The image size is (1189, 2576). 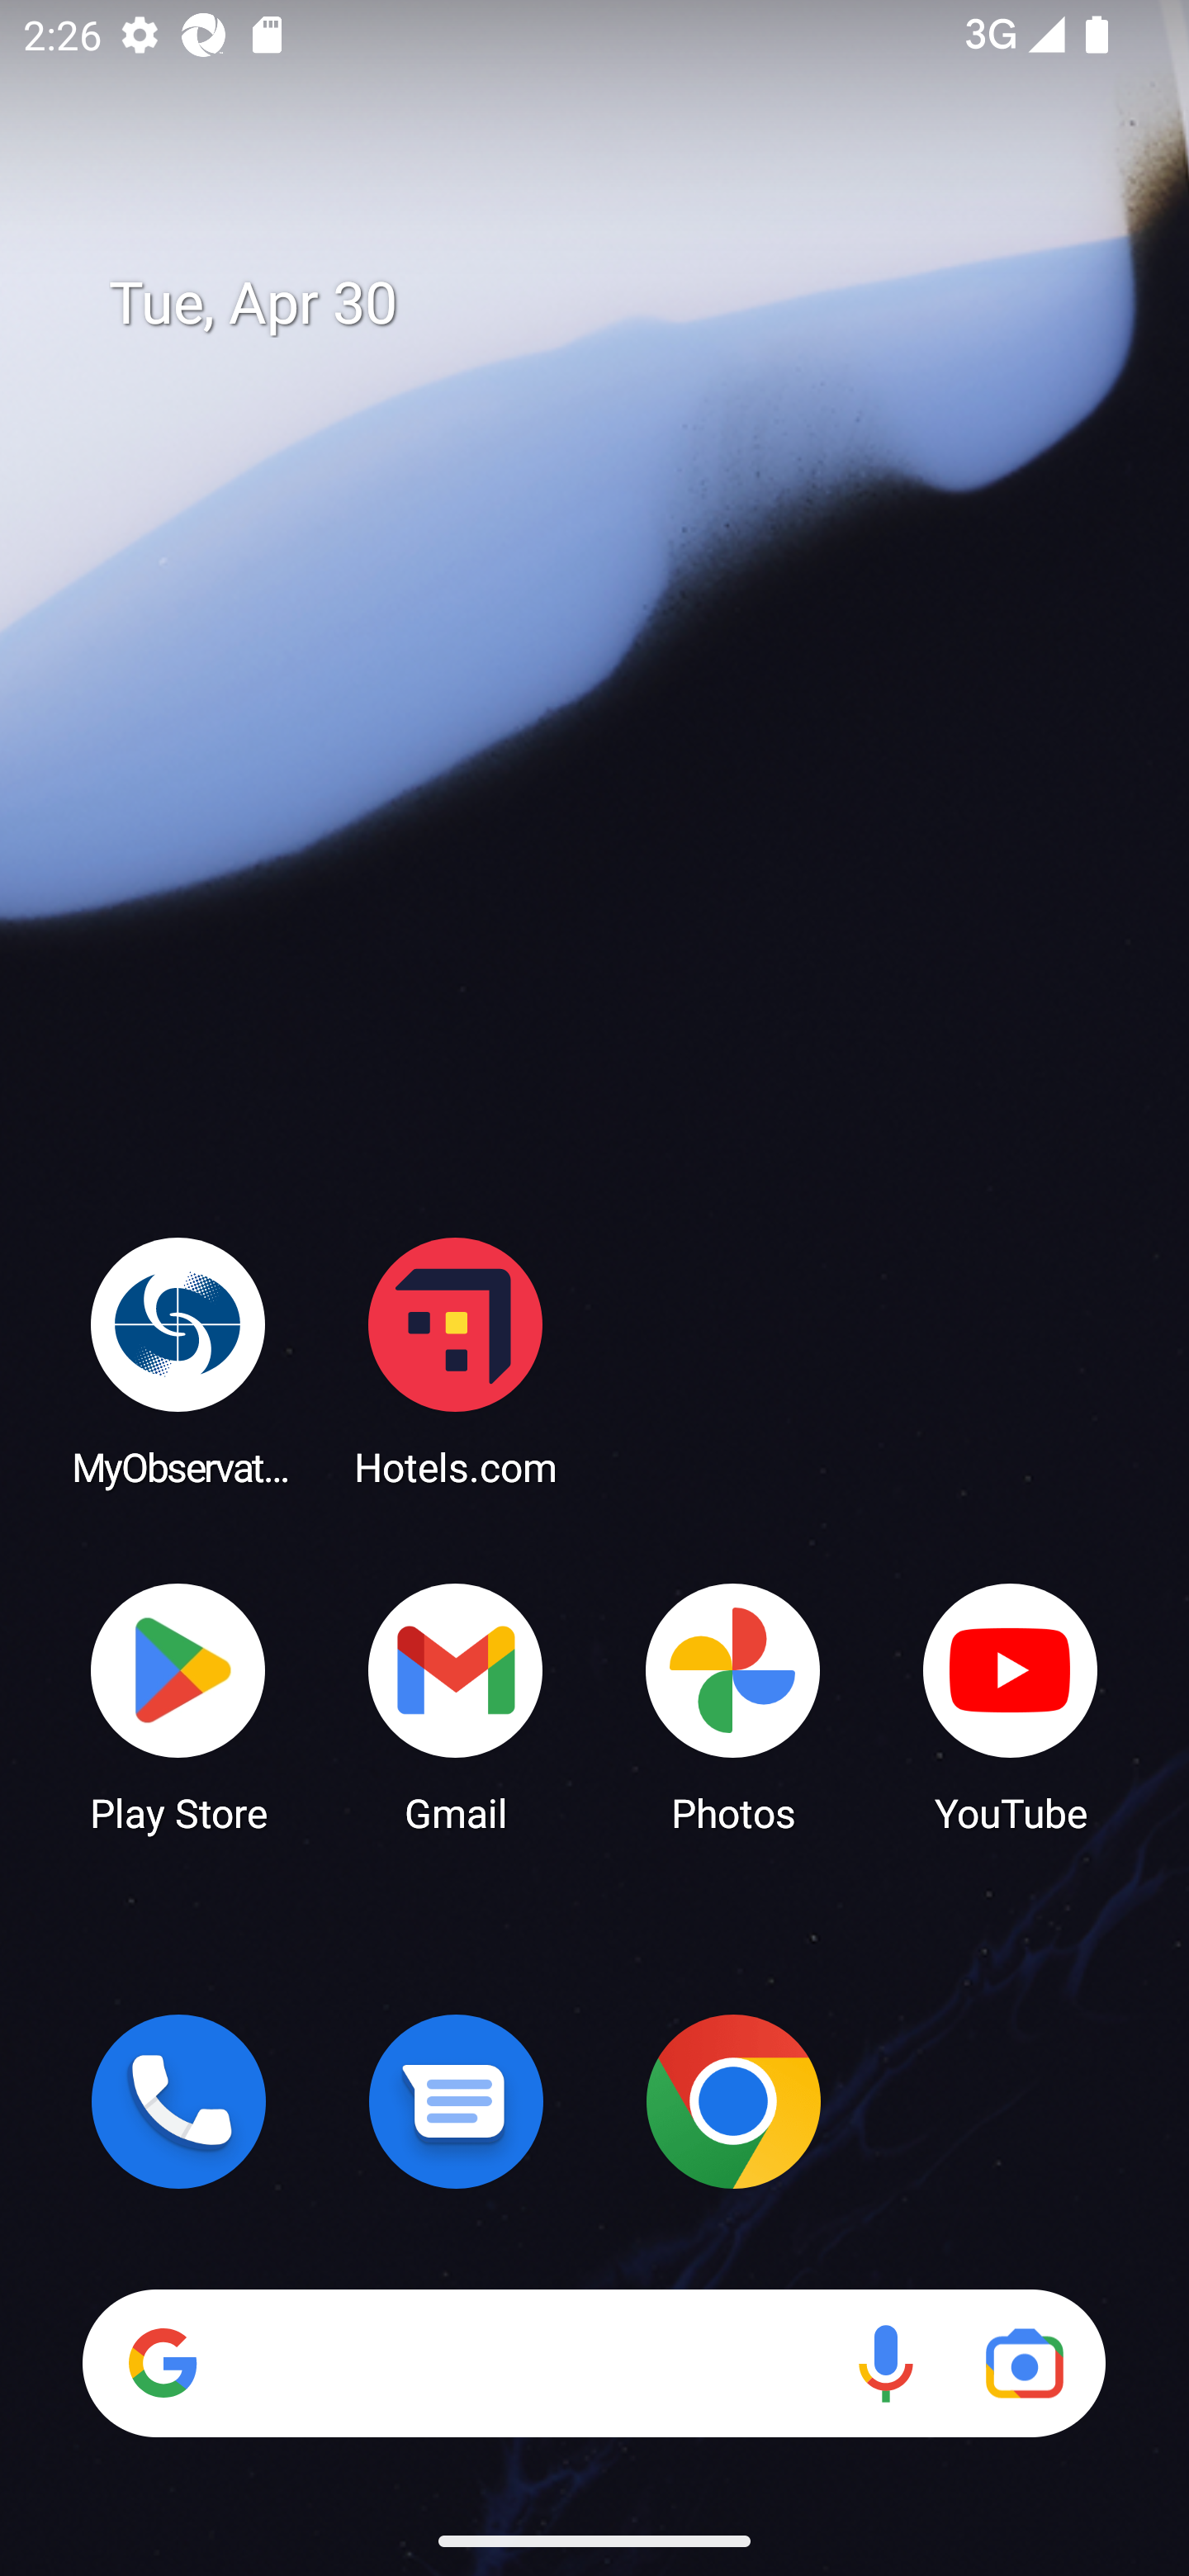 I want to click on Tue, Apr 30, so click(x=618, y=304).